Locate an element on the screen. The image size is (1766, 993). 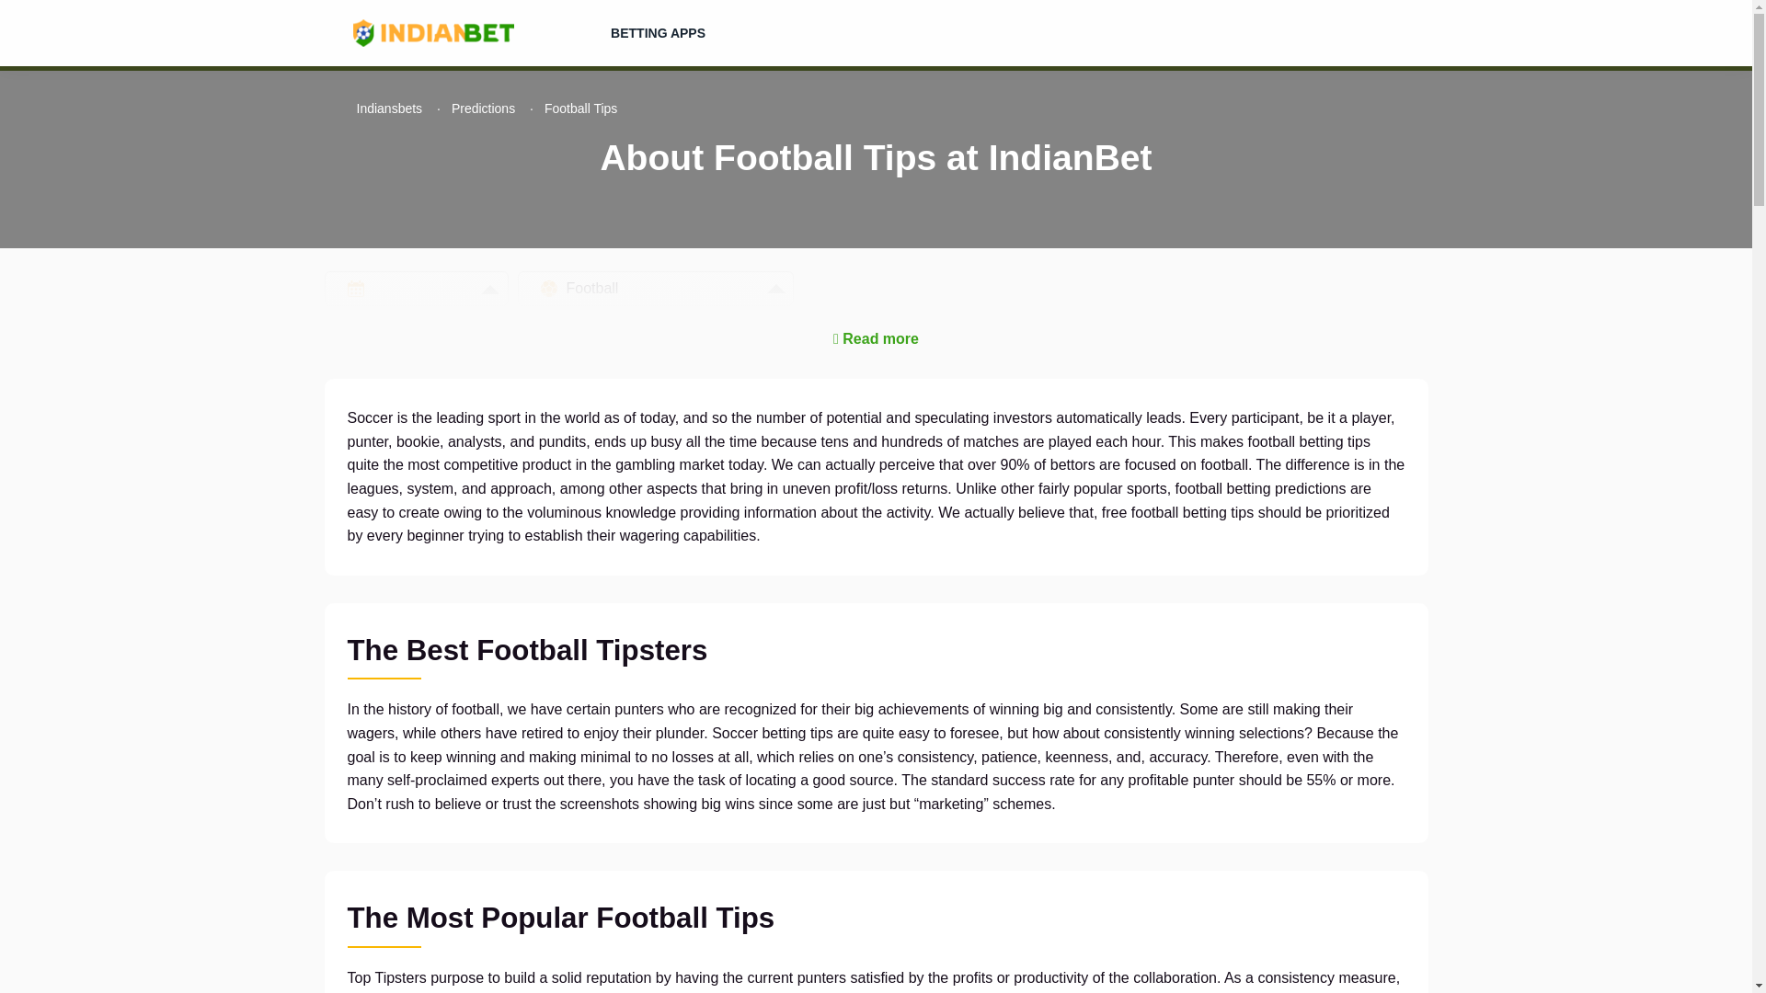
BETTING APPS is located at coordinates (657, 33).